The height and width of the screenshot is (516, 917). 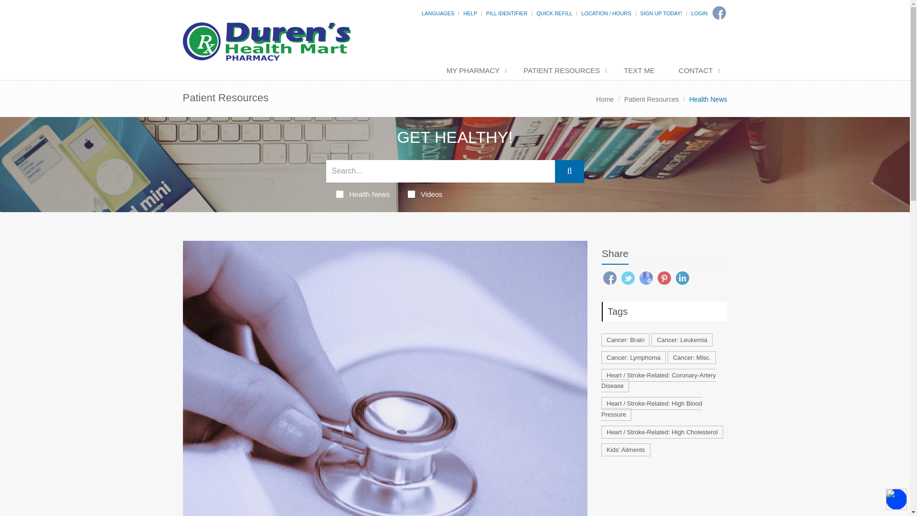 What do you see at coordinates (437, 13) in the screenshot?
I see `LANGUAGES` at bounding box center [437, 13].